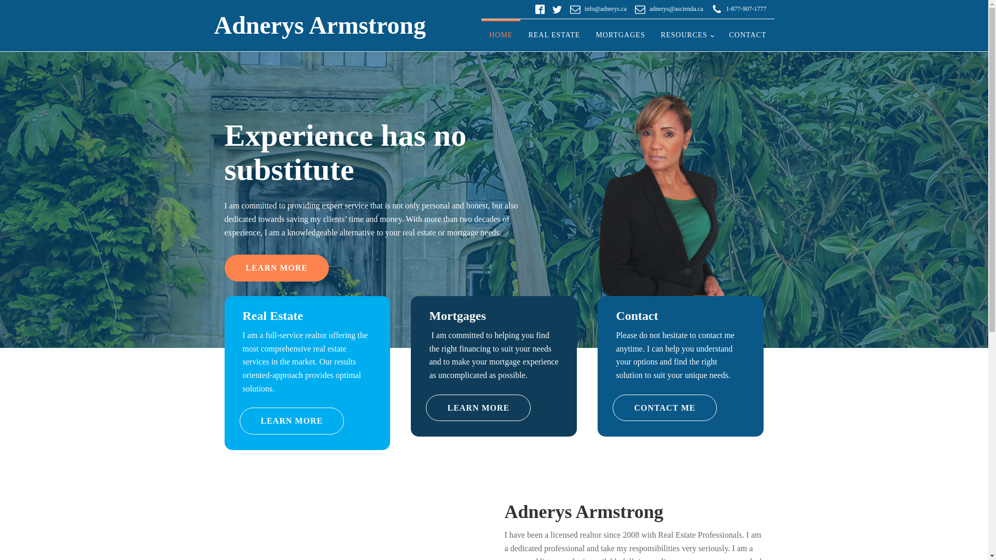  Describe the element at coordinates (554, 35) in the screenshot. I see `REAL ESTATE` at that location.